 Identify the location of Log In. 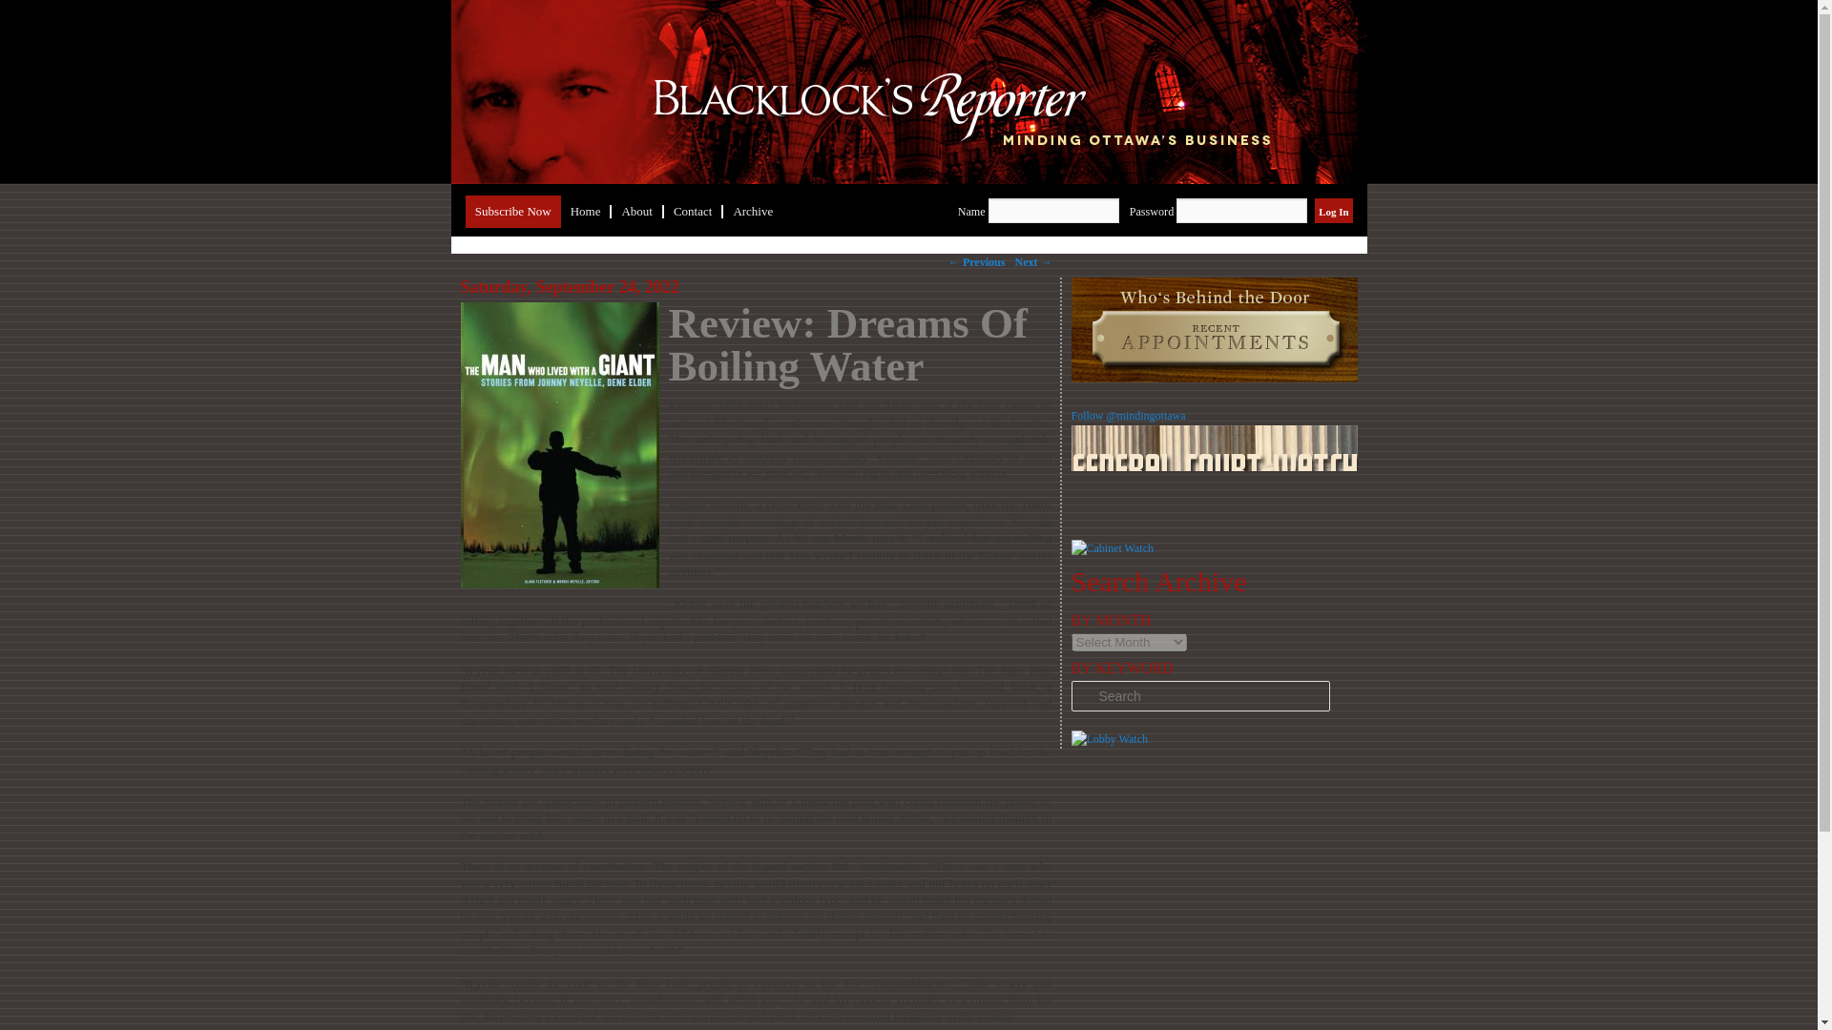
(1333, 211).